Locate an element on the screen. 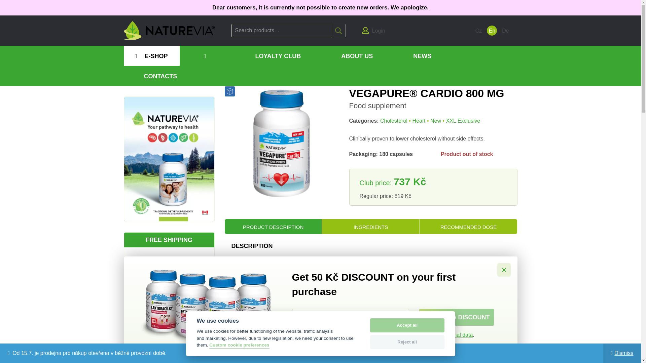  En is located at coordinates (492, 30).